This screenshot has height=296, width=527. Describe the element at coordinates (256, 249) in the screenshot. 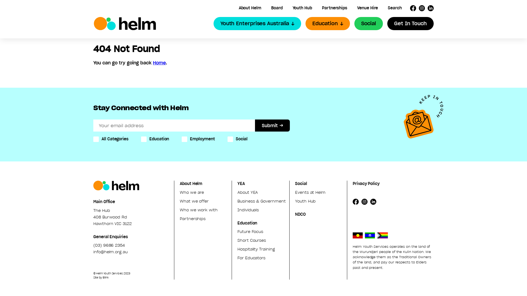

I see `Hospitality Training` at that location.